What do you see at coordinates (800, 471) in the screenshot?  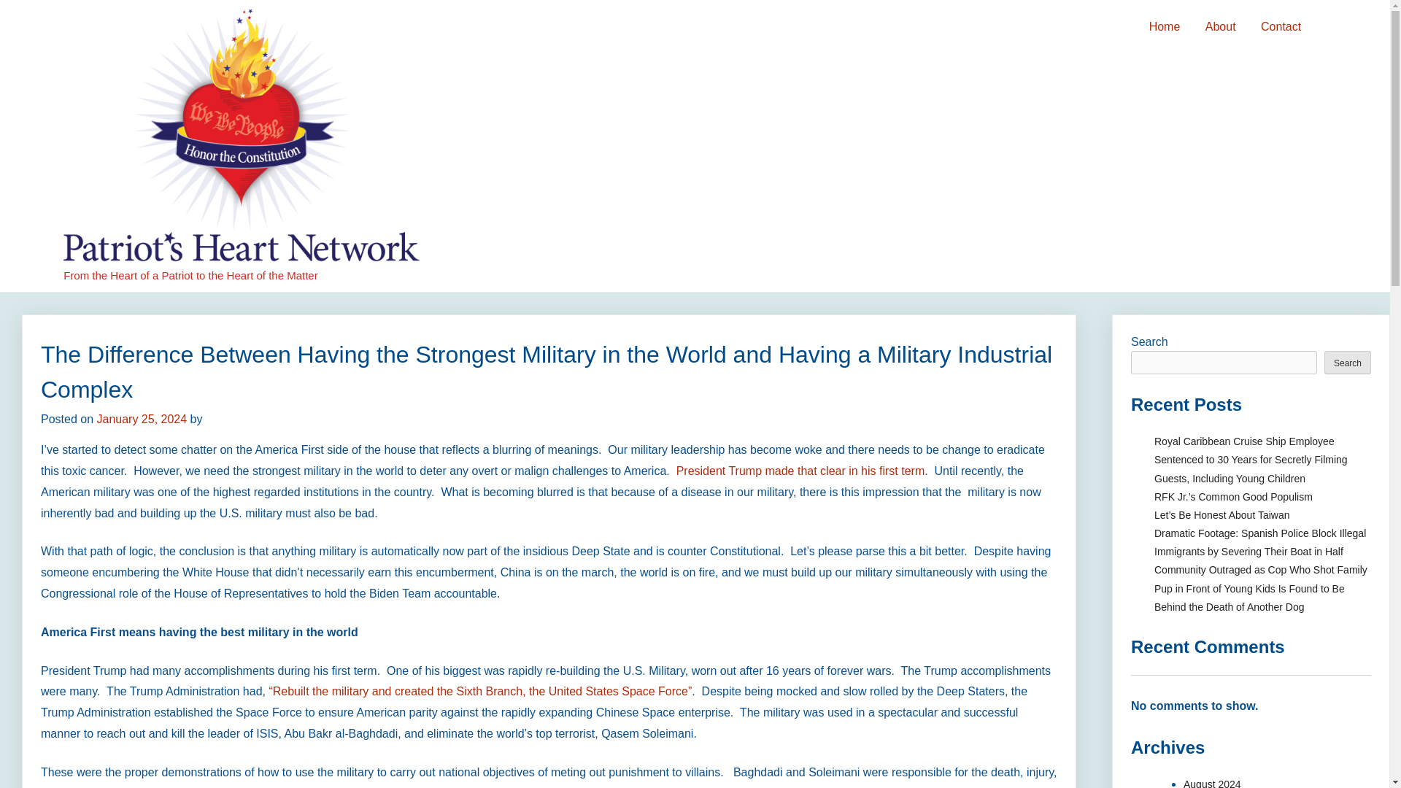 I see `President Trump made that clear in his first term` at bounding box center [800, 471].